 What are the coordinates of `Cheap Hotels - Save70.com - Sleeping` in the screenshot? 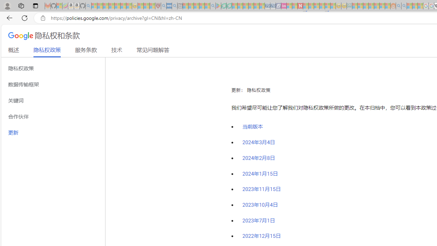 It's located at (273, 6).